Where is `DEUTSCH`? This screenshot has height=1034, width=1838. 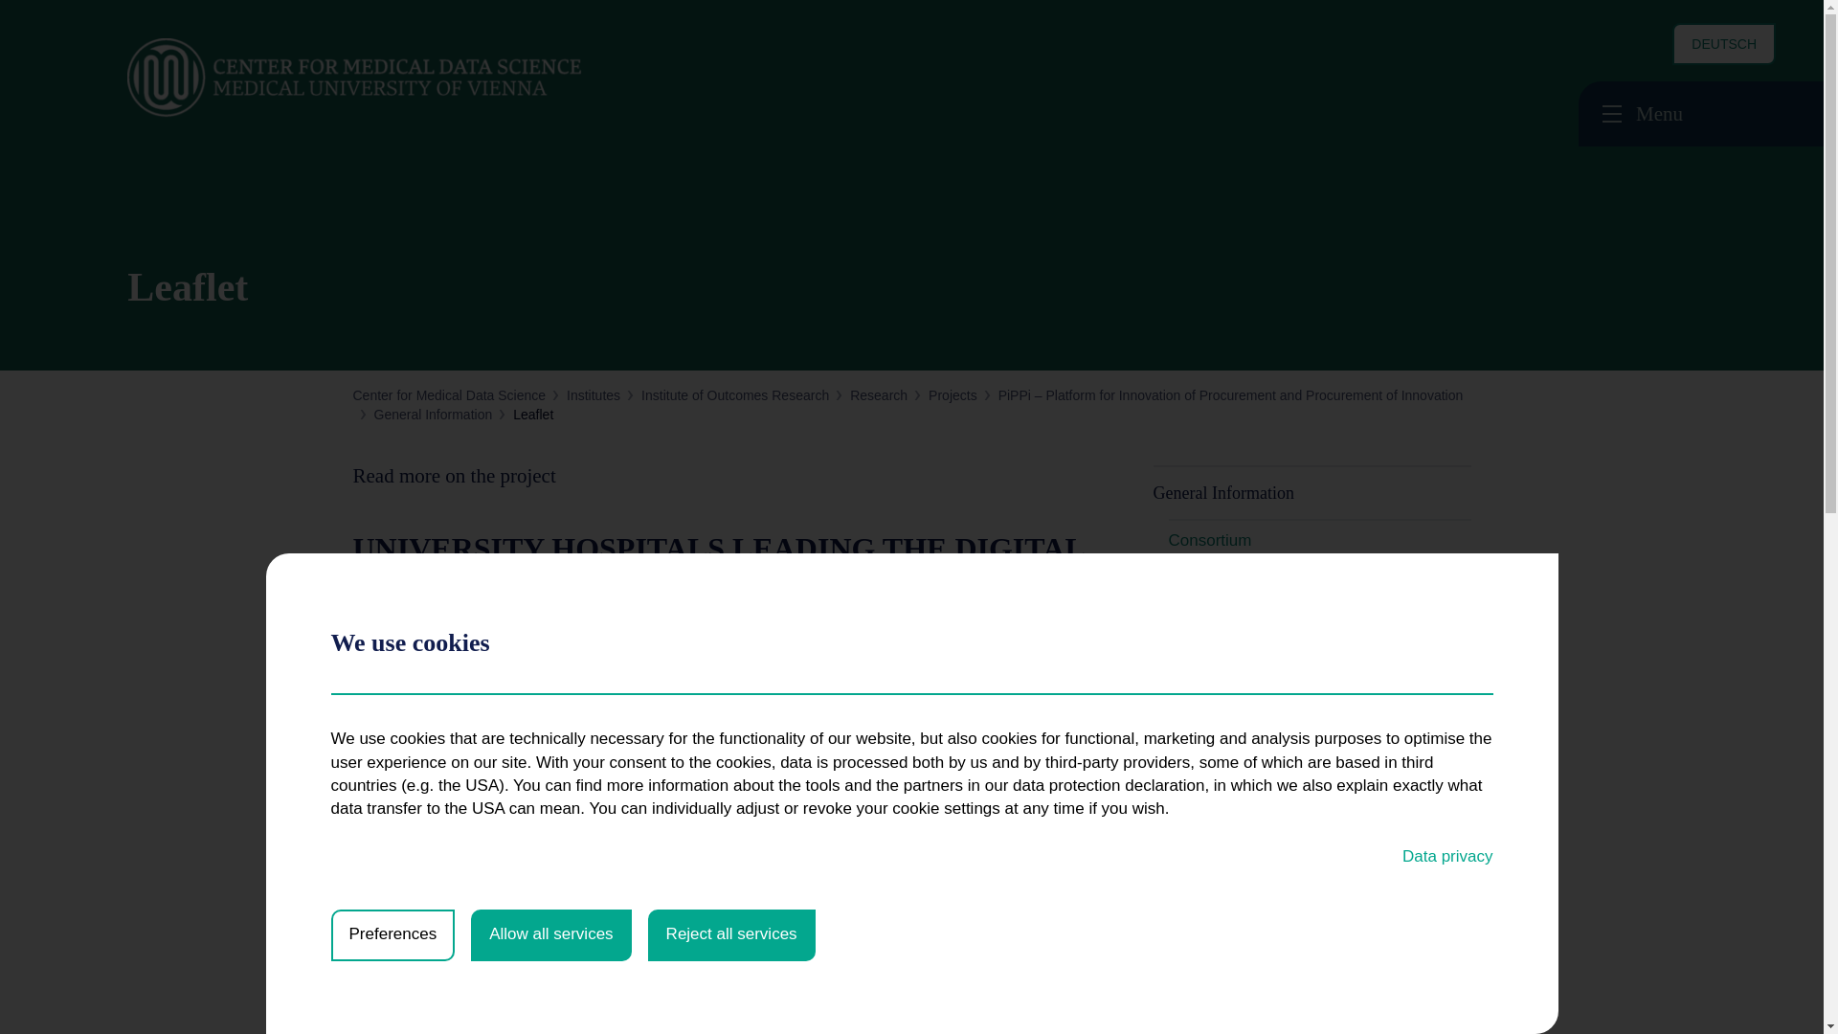 DEUTSCH is located at coordinates (1723, 44).